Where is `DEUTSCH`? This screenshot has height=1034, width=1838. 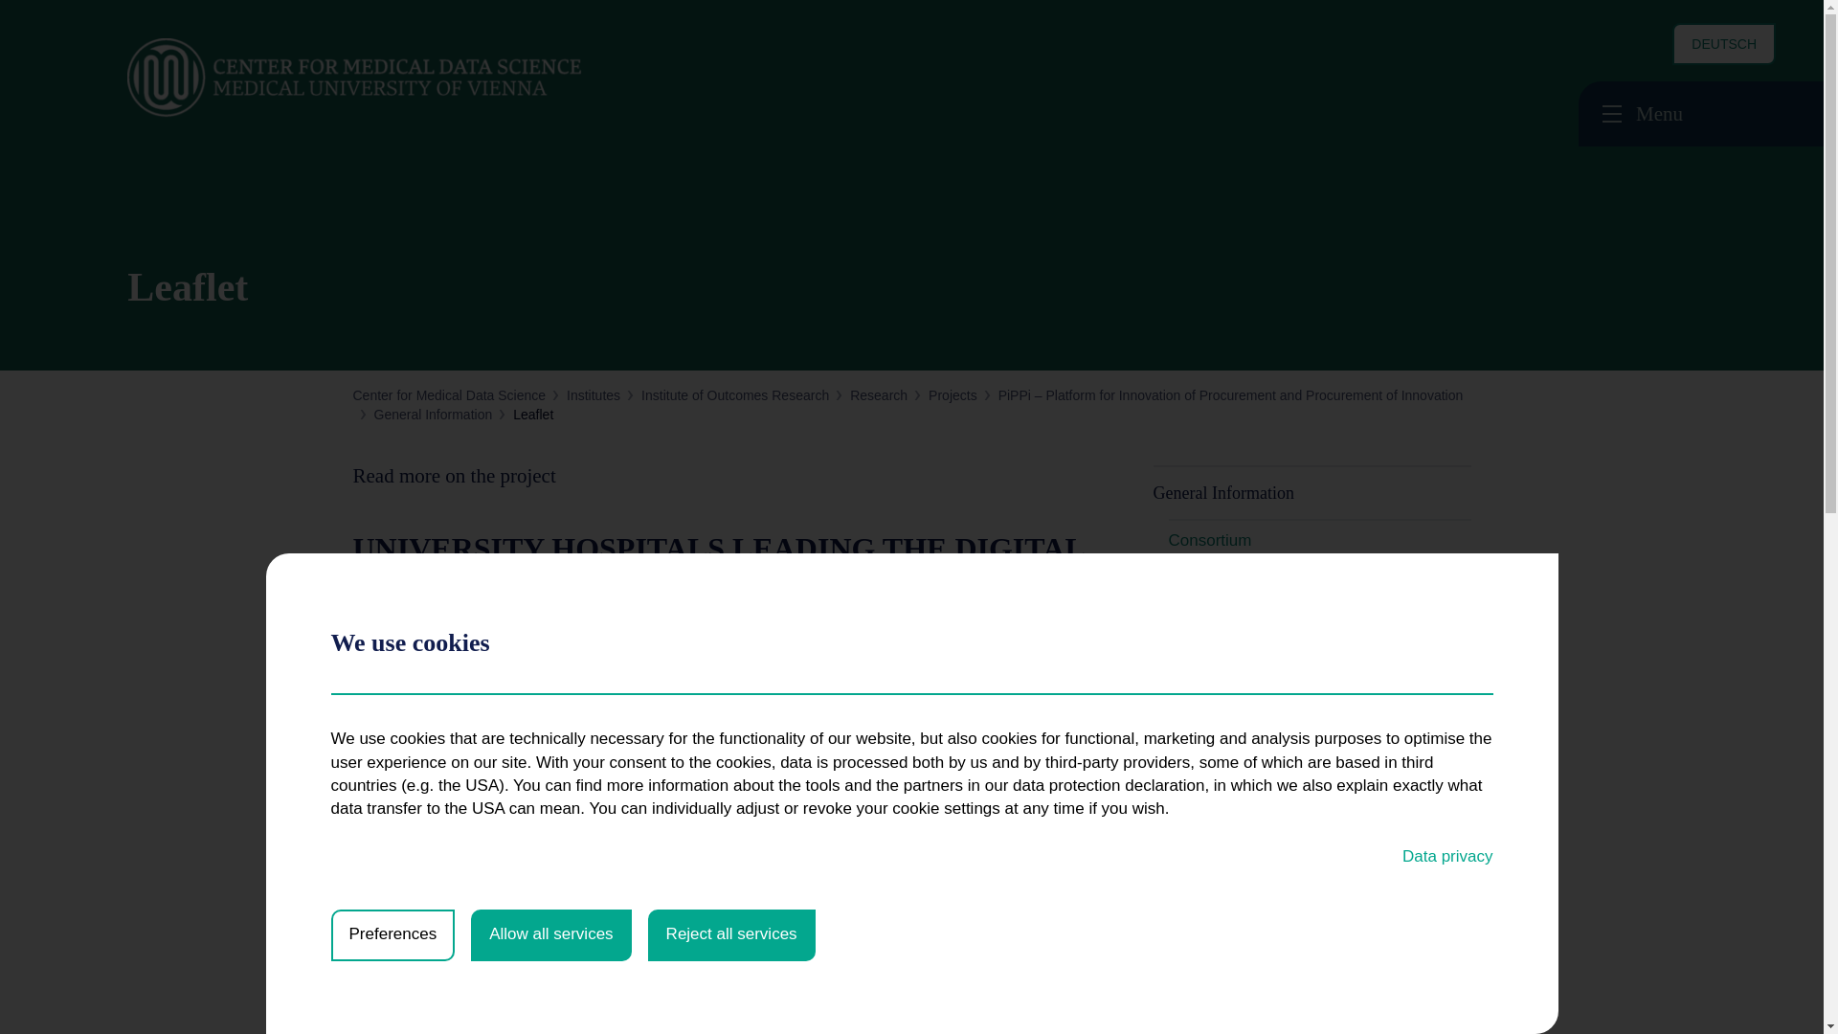 DEUTSCH is located at coordinates (1723, 44).